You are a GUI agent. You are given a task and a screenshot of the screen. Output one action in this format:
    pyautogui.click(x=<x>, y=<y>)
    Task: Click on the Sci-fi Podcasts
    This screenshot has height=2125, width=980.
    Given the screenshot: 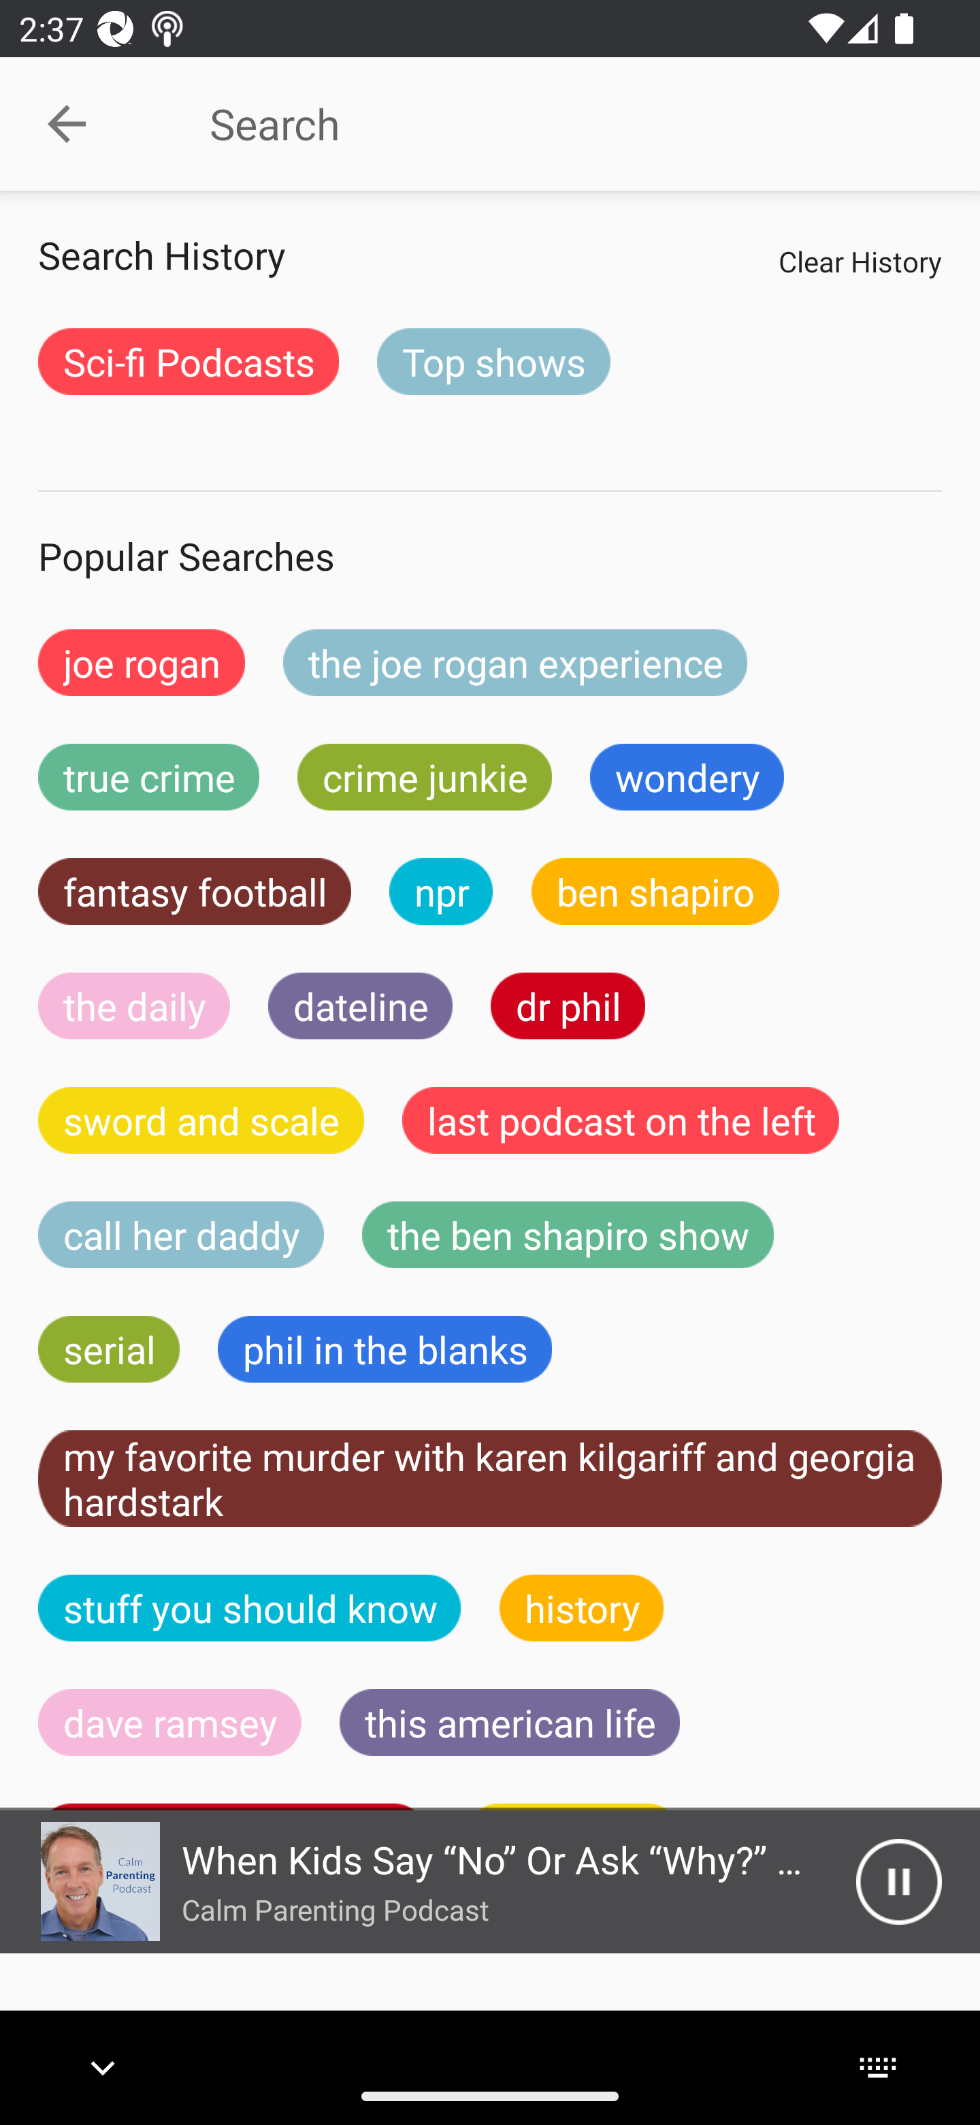 What is the action you would take?
    pyautogui.click(x=189, y=361)
    